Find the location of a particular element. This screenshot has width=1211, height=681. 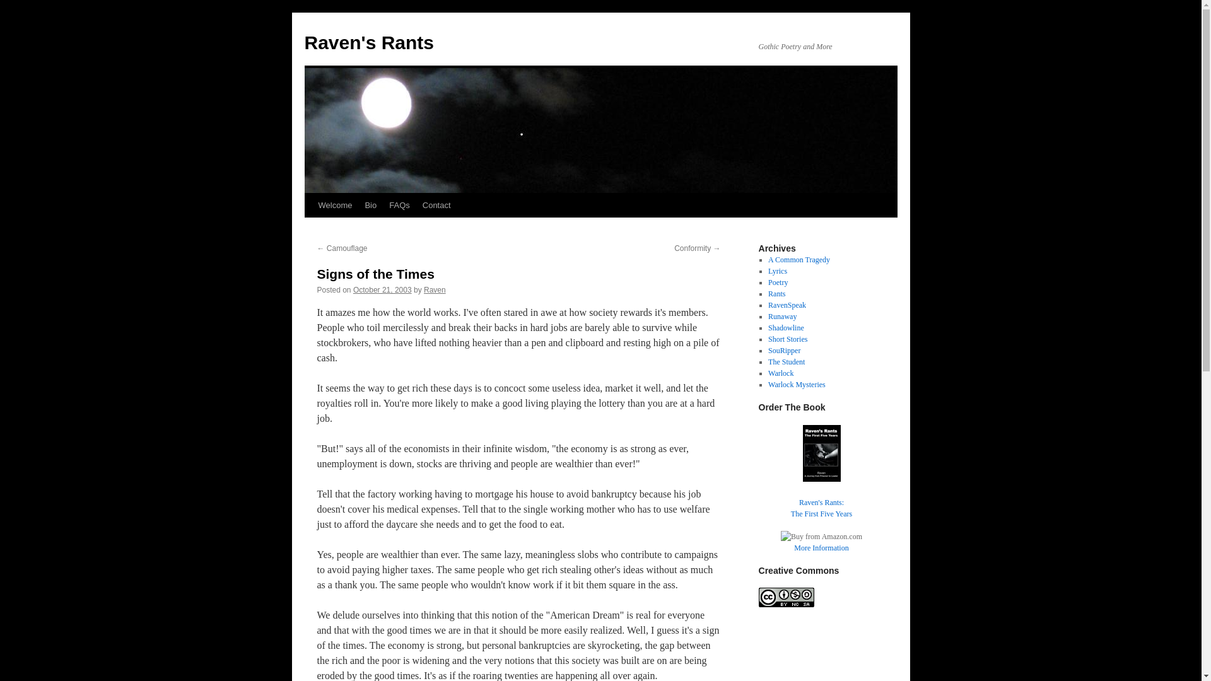

SouRipper is located at coordinates (777, 271).